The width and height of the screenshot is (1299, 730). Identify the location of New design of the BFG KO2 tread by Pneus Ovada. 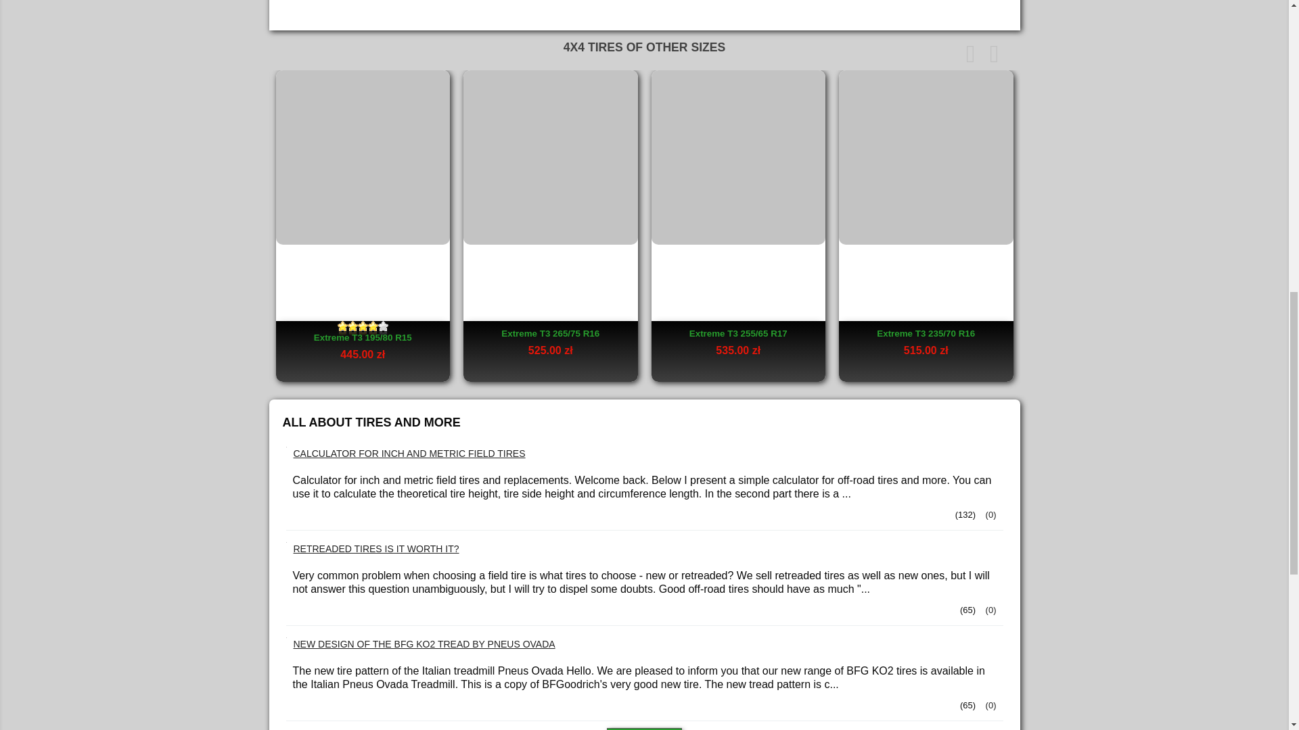
(989, 704).